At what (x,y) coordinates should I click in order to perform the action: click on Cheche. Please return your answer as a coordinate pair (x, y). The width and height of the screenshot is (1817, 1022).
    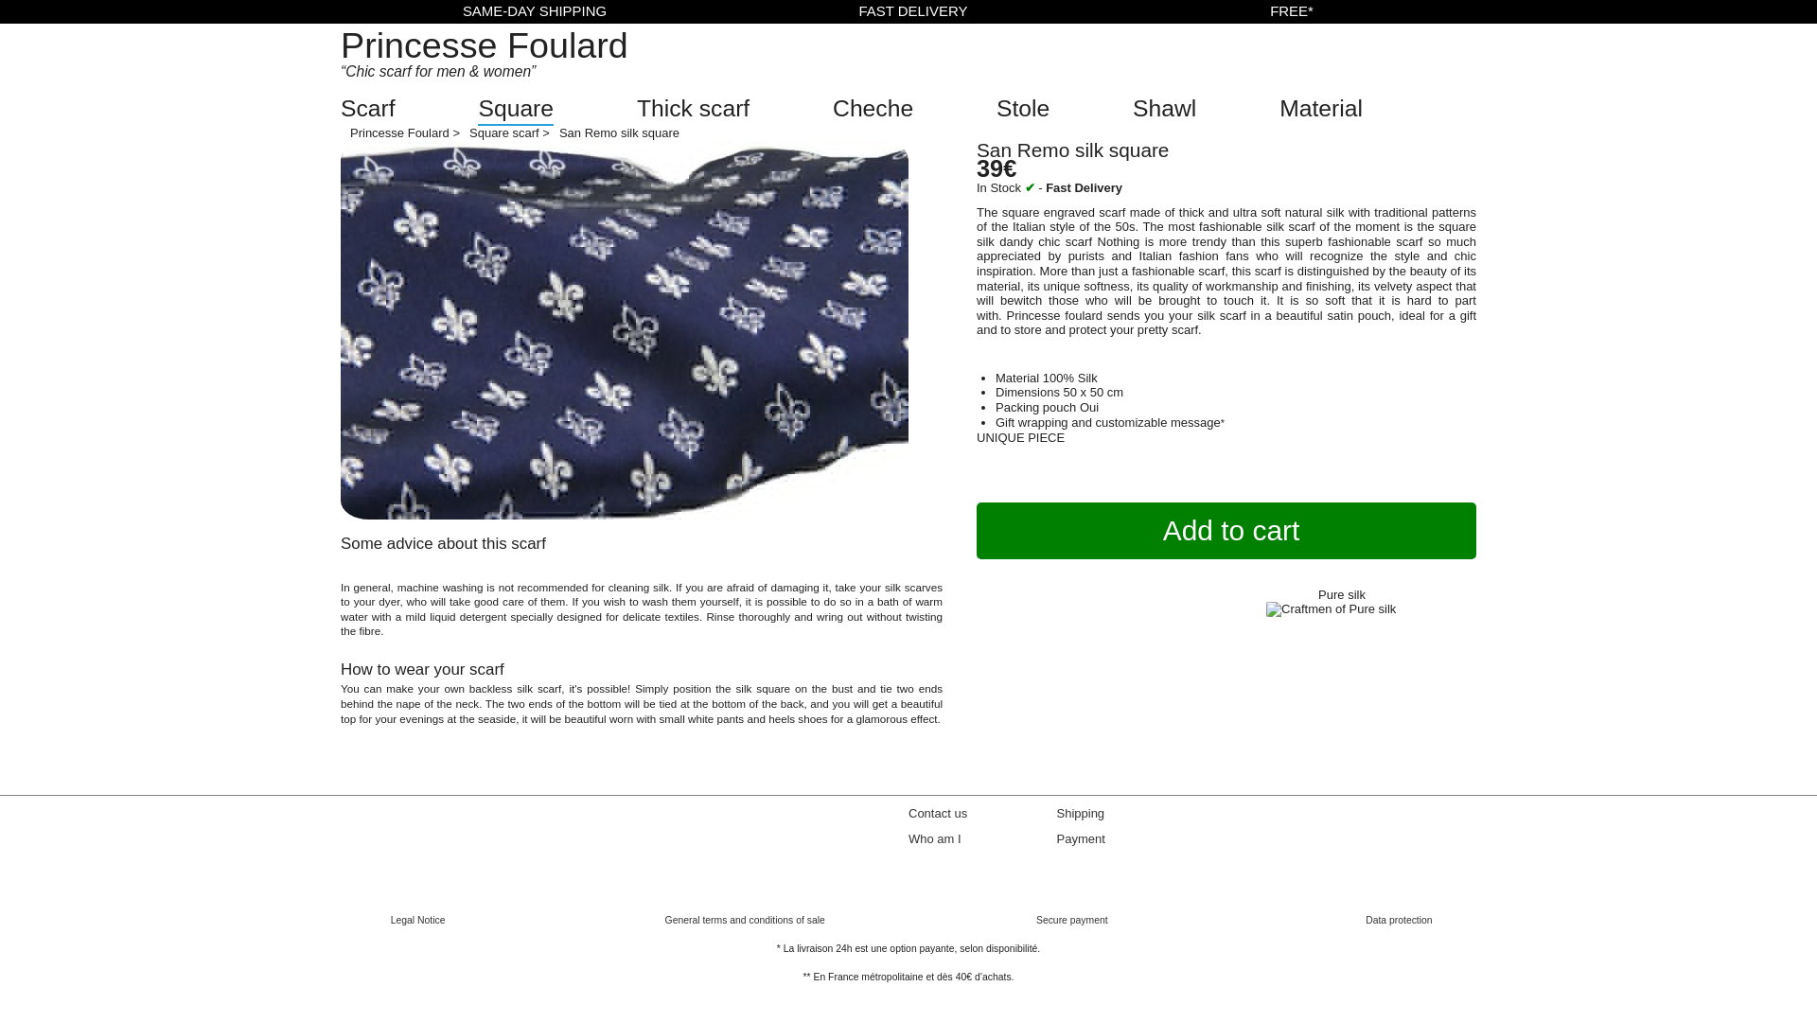
    Looking at the image, I should click on (873, 108).